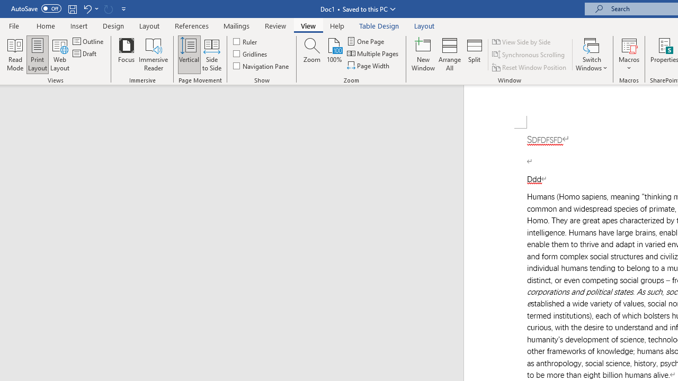  I want to click on Multiple Pages, so click(373, 54).